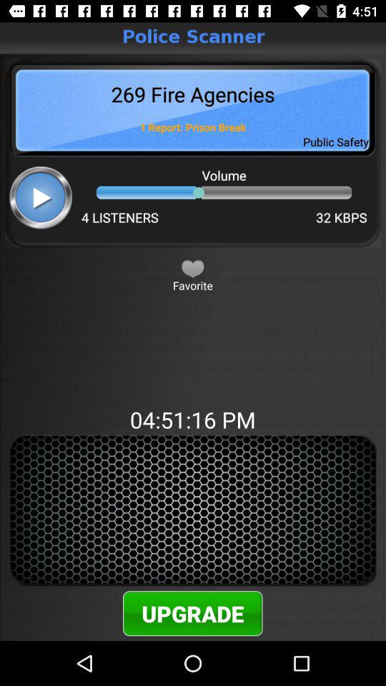 This screenshot has height=686, width=386. I want to click on turn off icon below the 269 fire agencies item, so click(40, 197).